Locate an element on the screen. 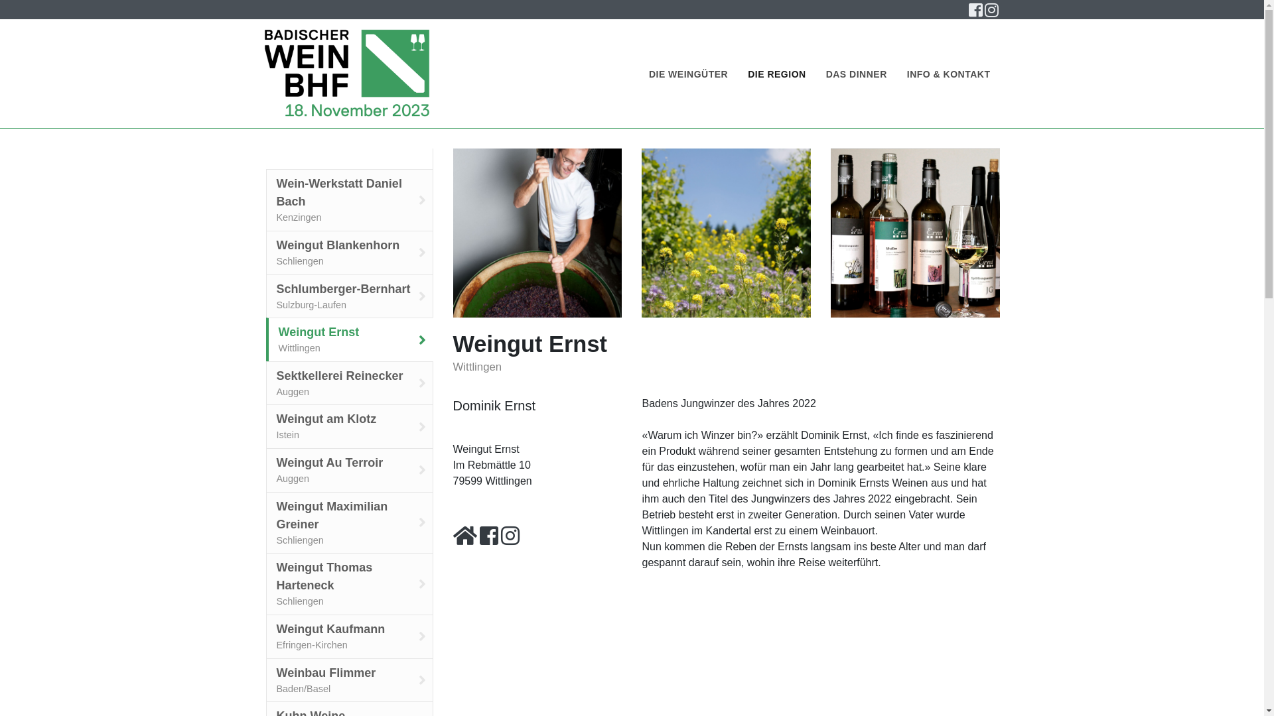  Weingut Thomas Harteneck
Schliengen is located at coordinates (349, 584).